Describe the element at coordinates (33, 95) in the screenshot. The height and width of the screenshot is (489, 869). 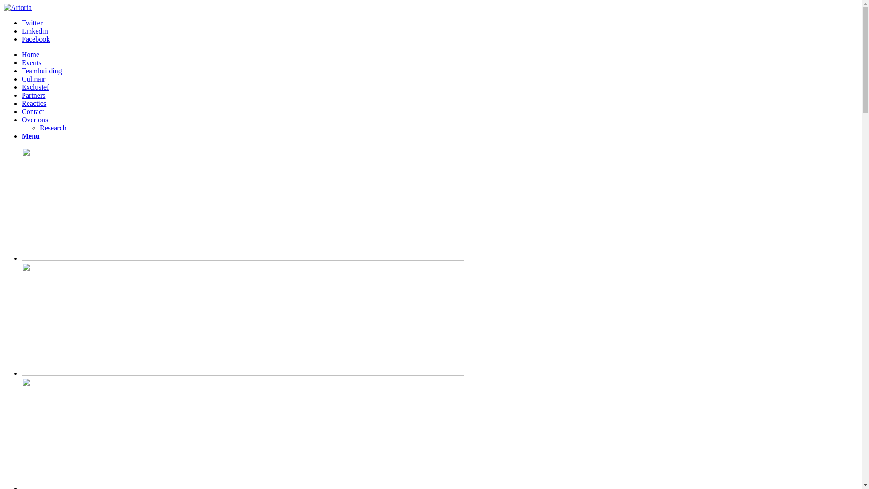
I see `Partners` at that location.